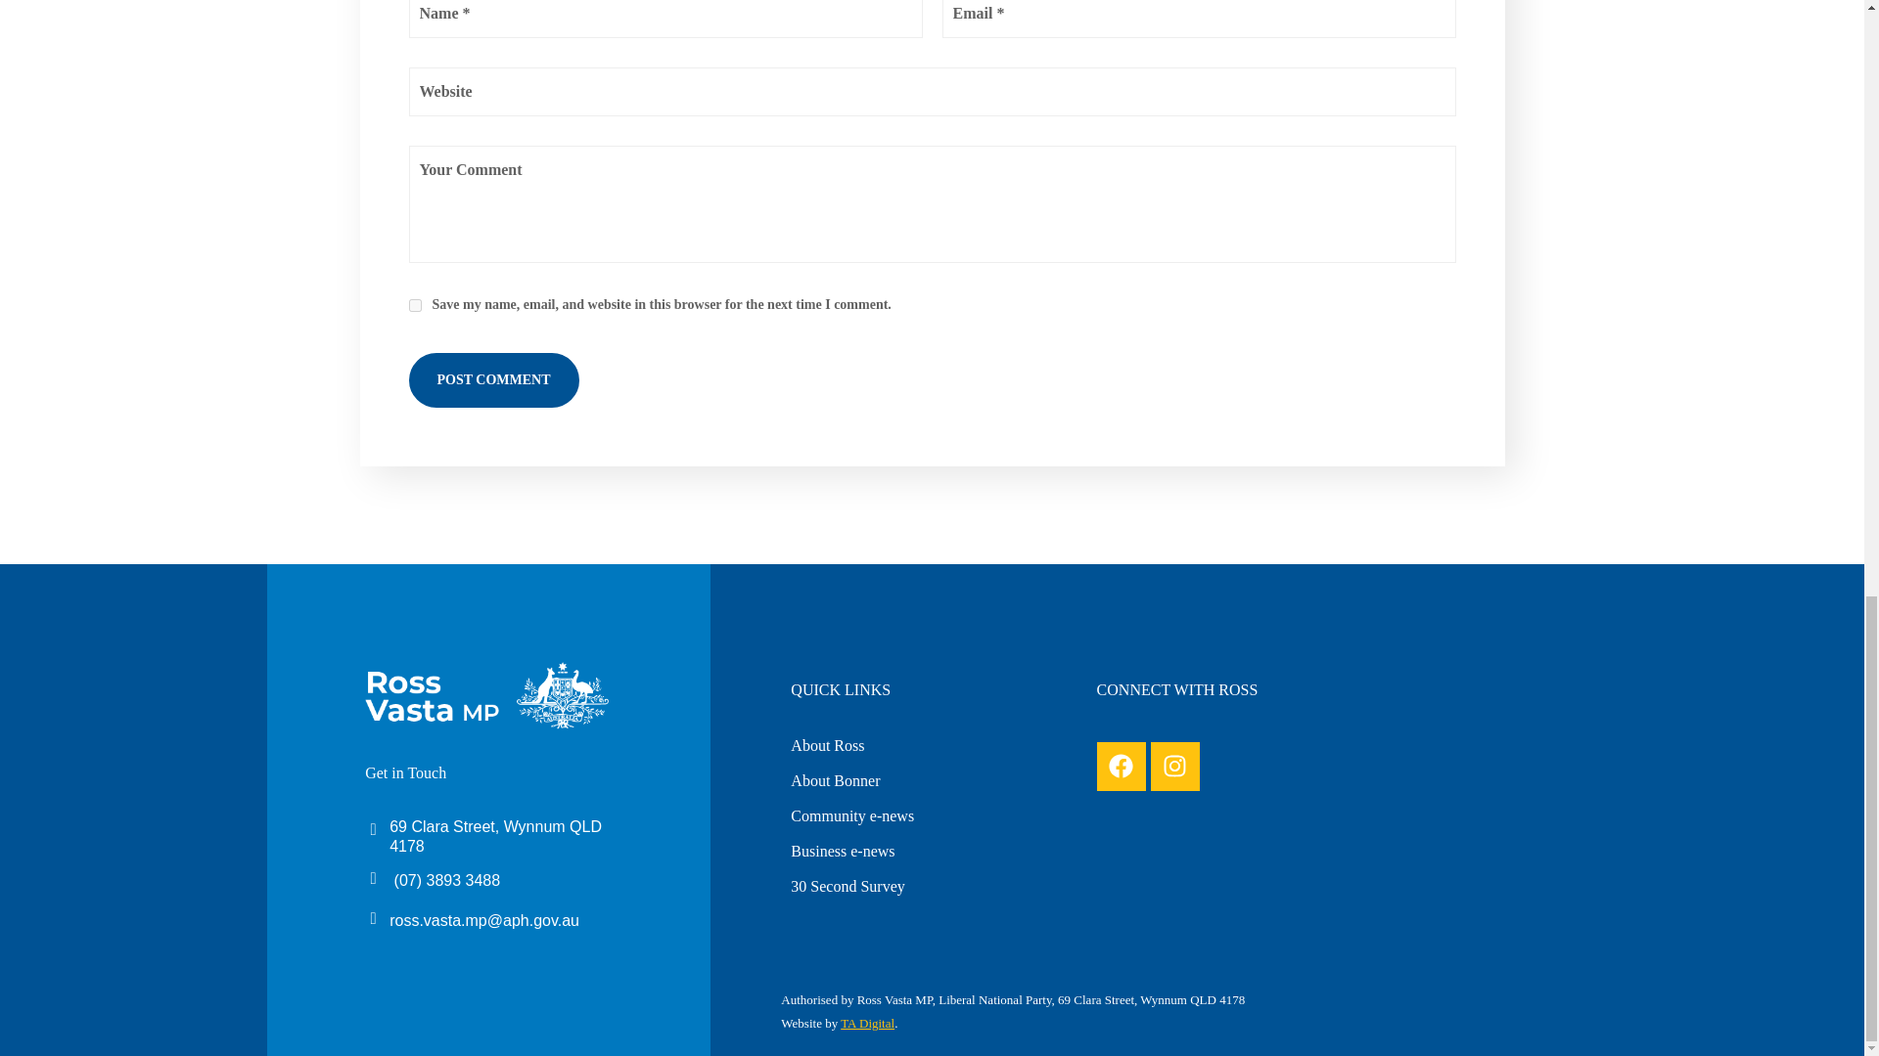 This screenshot has width=1879, height=1056. What do you see at coordinates (493, 379) in the screenshot?
I see `Post Comment` at bounding box center [493, 379].